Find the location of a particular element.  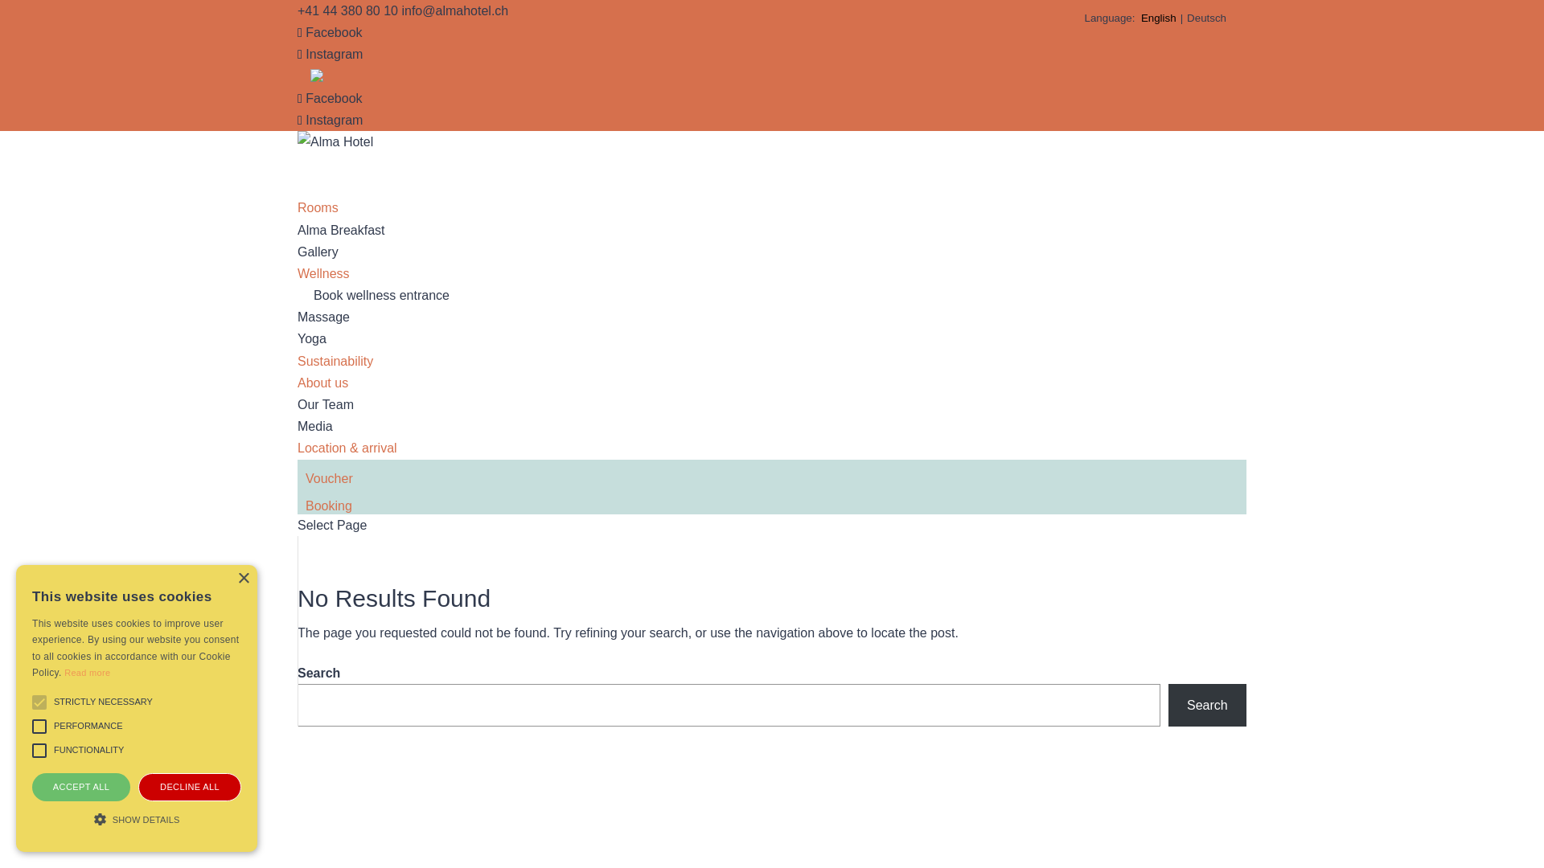

Book wellness entrance is located at coordinates (381, 296).